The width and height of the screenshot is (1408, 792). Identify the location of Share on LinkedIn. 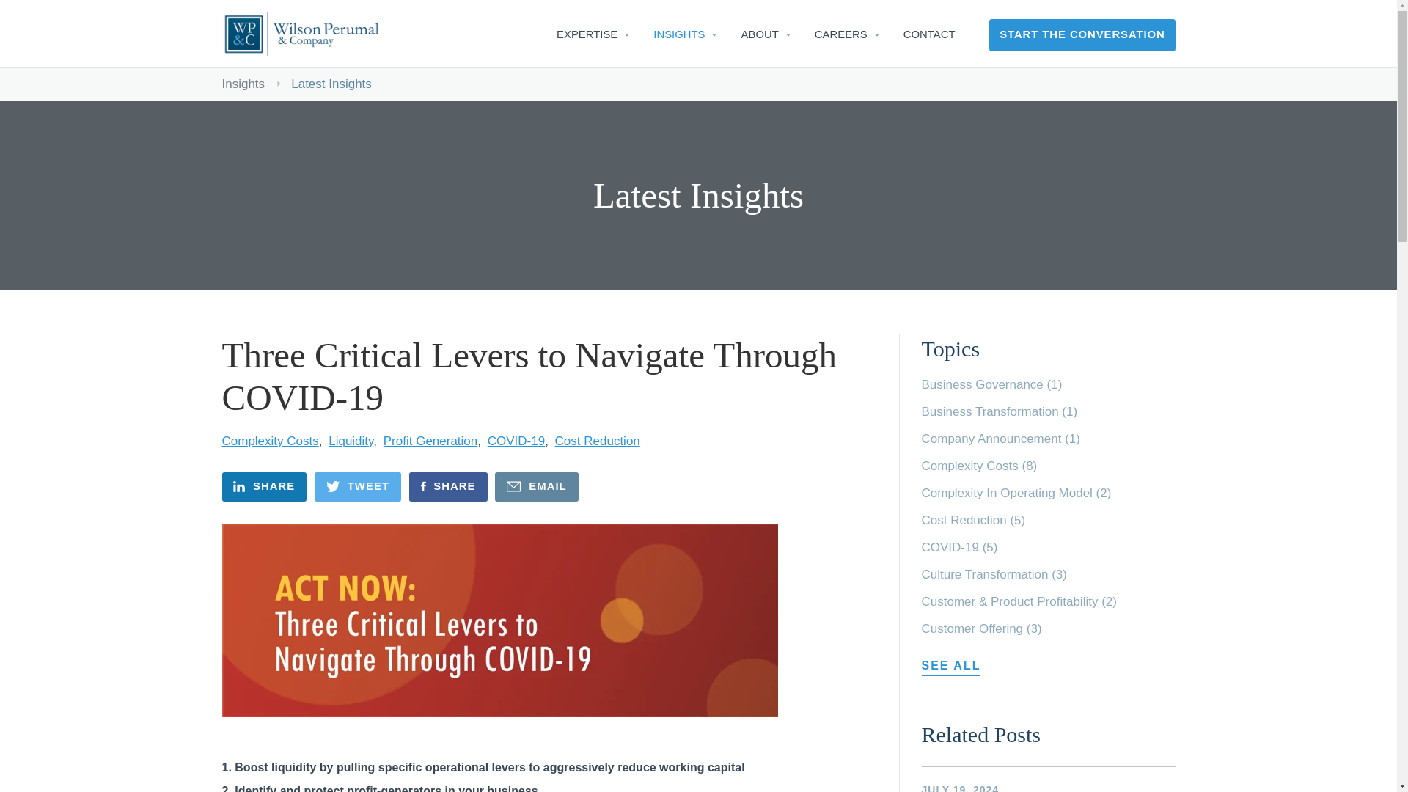
(264, 486).